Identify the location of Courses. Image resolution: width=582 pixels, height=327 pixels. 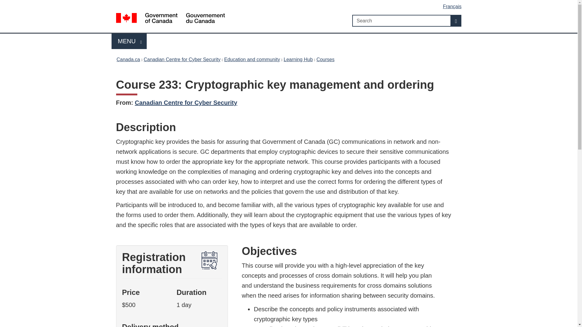
(128, 59).